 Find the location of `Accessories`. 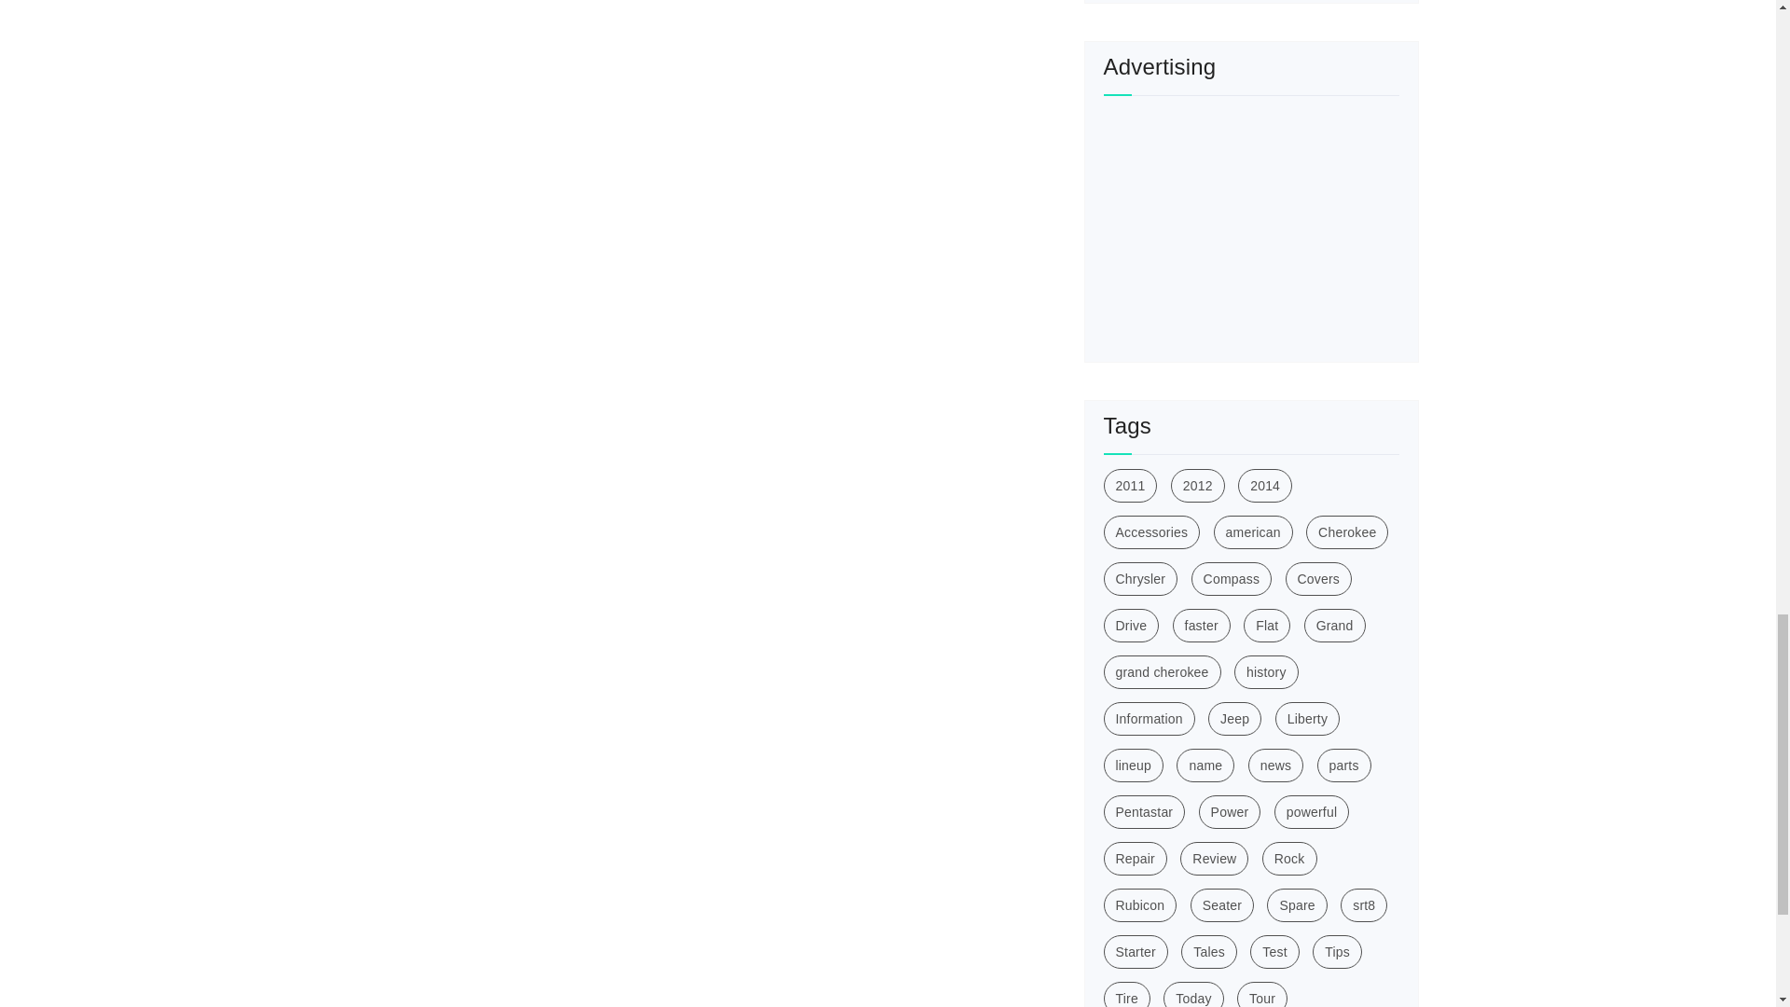

Accessories is located at coordinates (1152, 531).